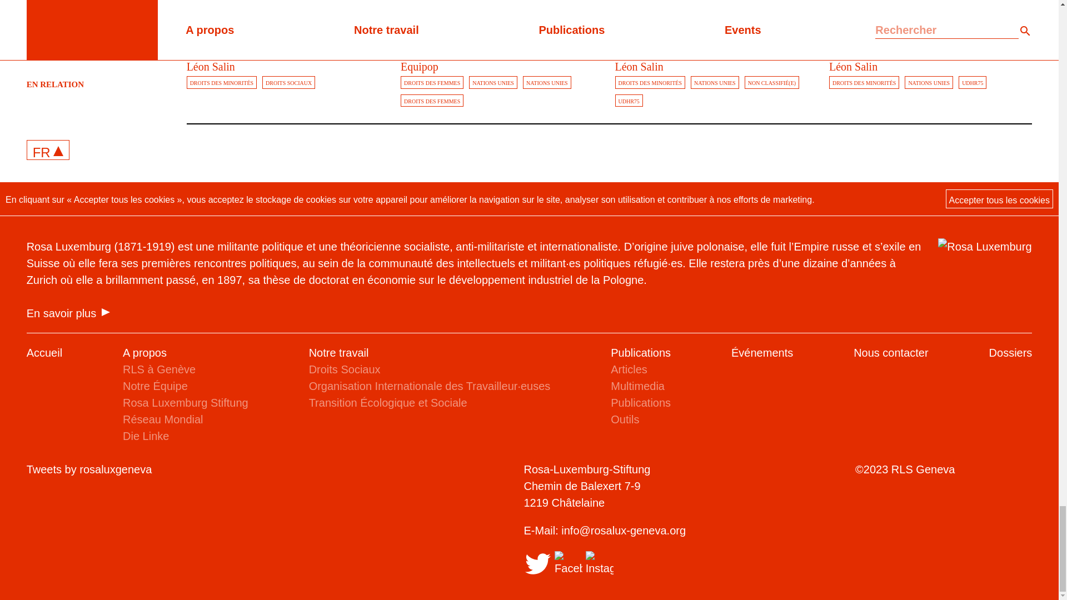 The width and height of the screenshot is (1067, 600). I want to click on DROITS DES FEMMES, so click(432, 82).